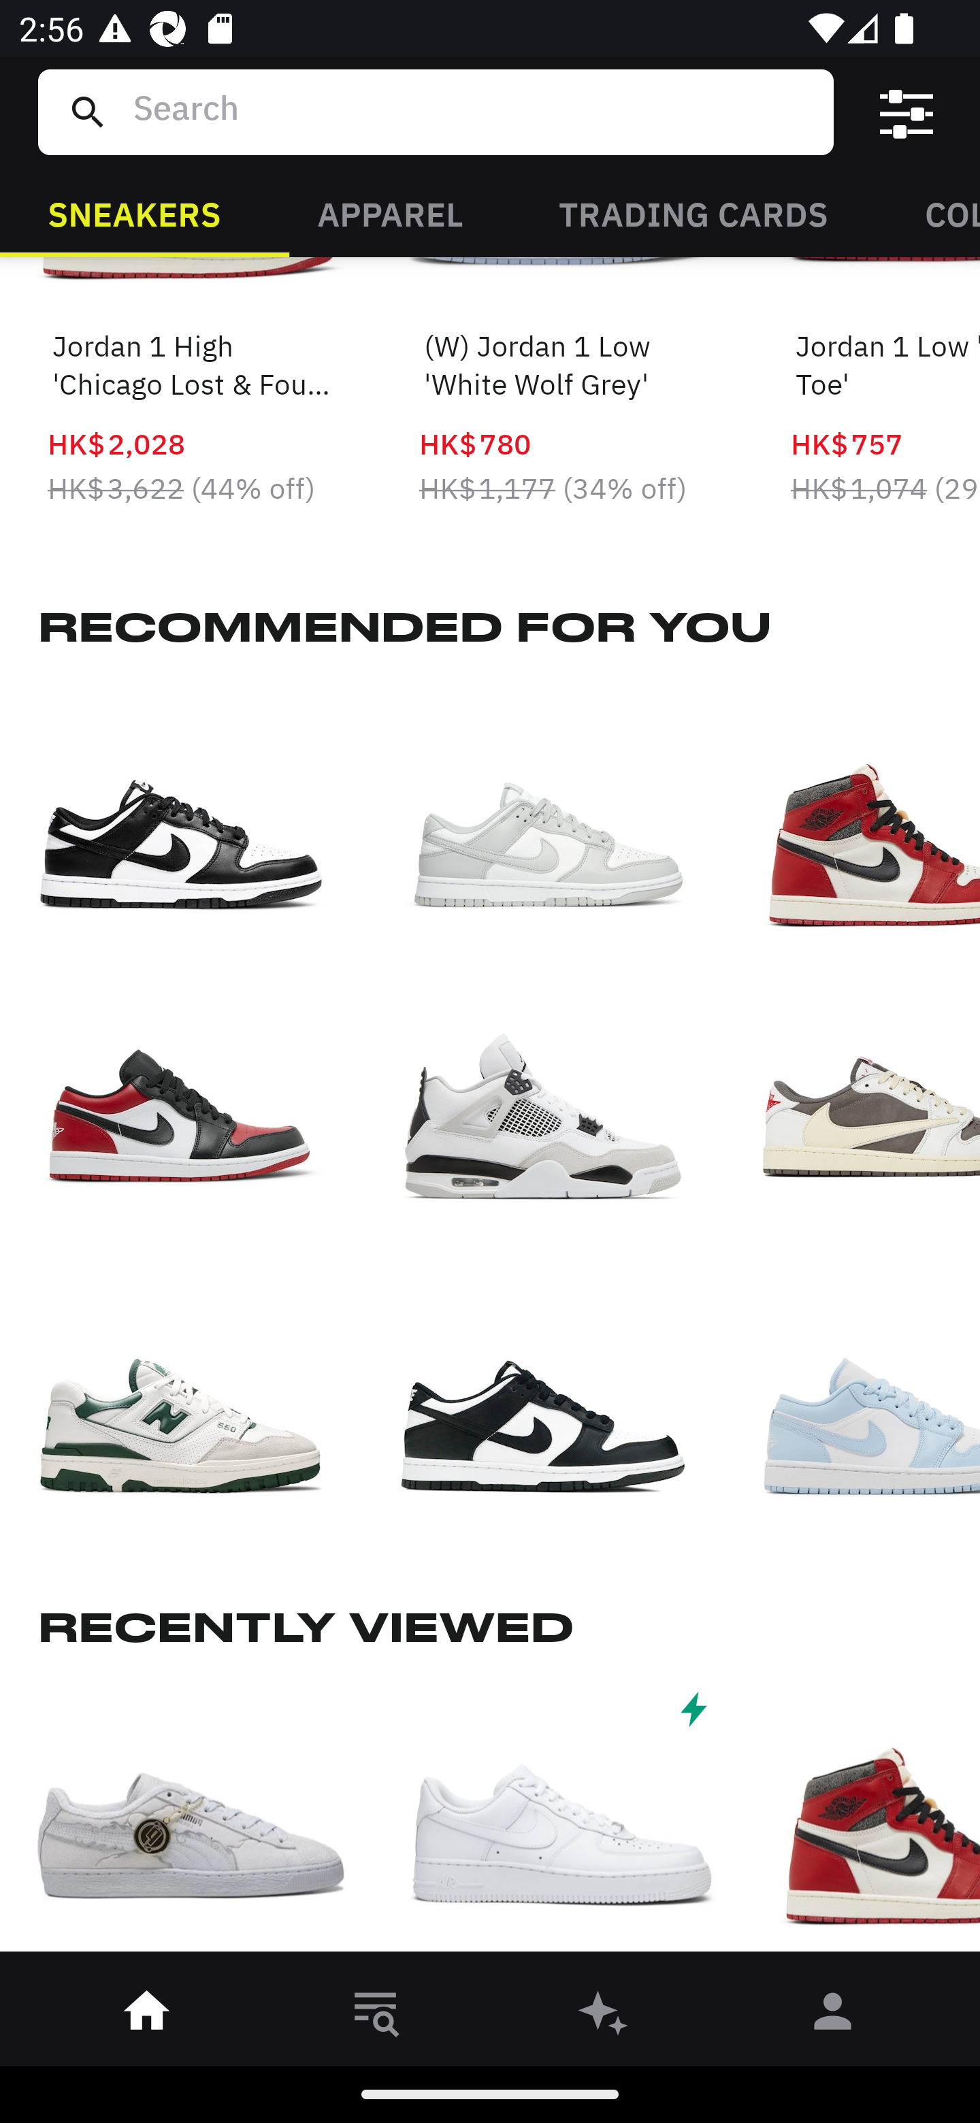 Image resolution: width=980 pixels, height=2123 pixels. I want to click on 󰋜, so click(147, 2015).